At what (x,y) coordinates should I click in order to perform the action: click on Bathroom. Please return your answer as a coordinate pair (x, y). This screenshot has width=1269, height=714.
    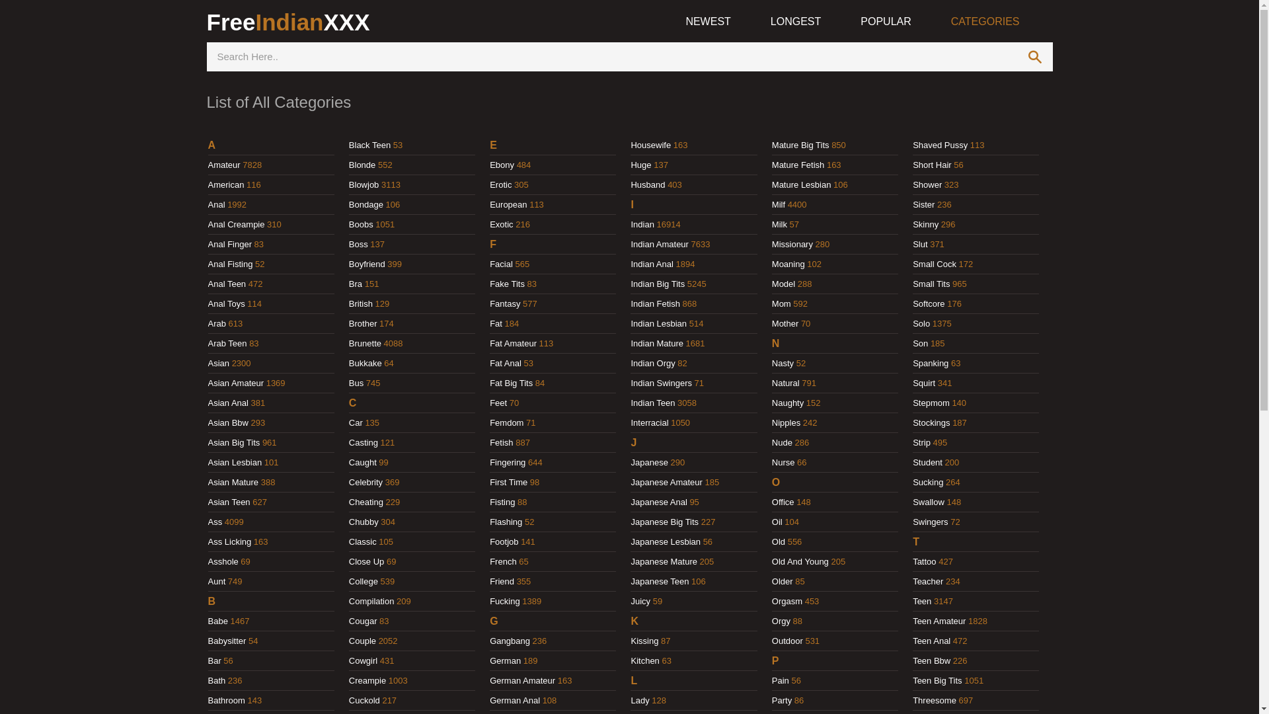
    Looking at the image, I should click on (226, 701).